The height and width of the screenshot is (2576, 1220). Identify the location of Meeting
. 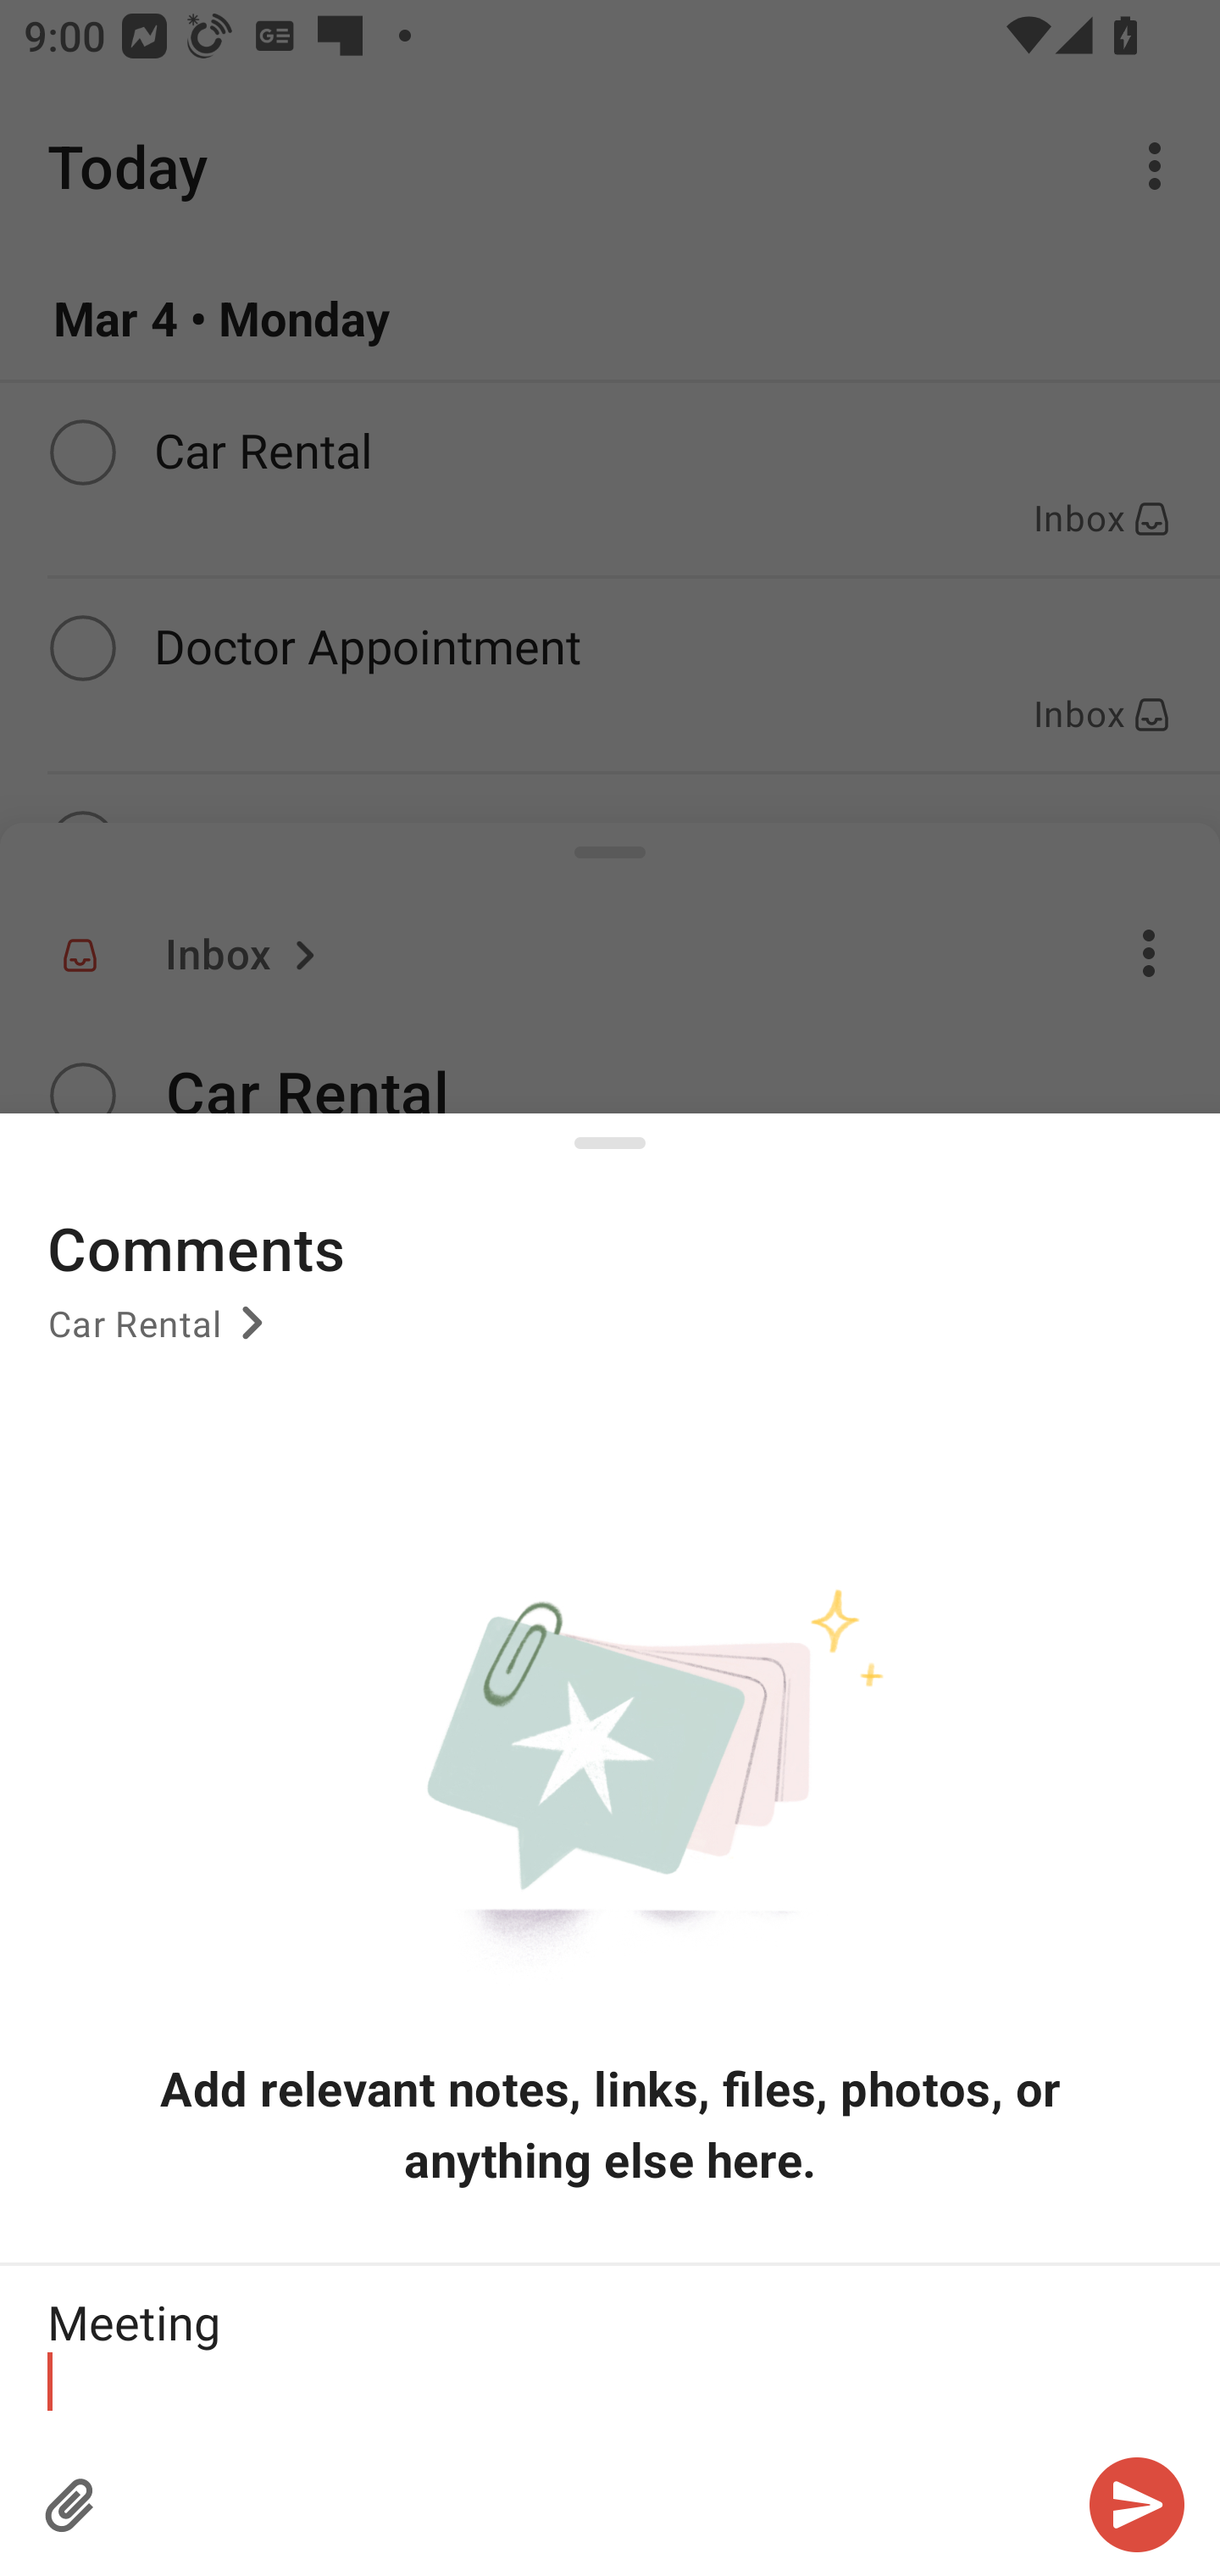
(610, 2351).